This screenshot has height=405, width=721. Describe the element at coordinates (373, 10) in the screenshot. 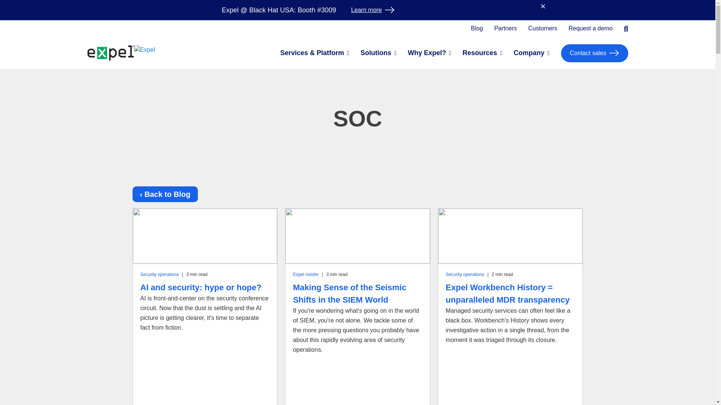

I see `Learn more` at that location.